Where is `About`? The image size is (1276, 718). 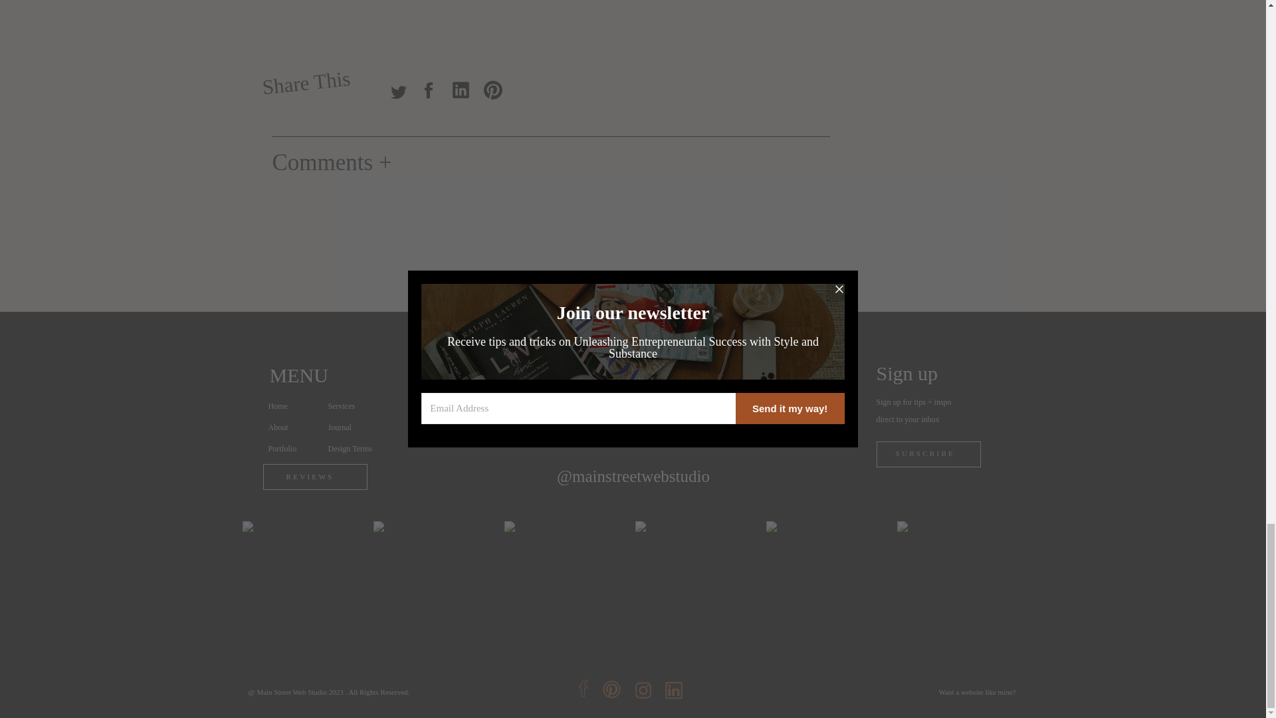
About is located at coordinates (296, 427).